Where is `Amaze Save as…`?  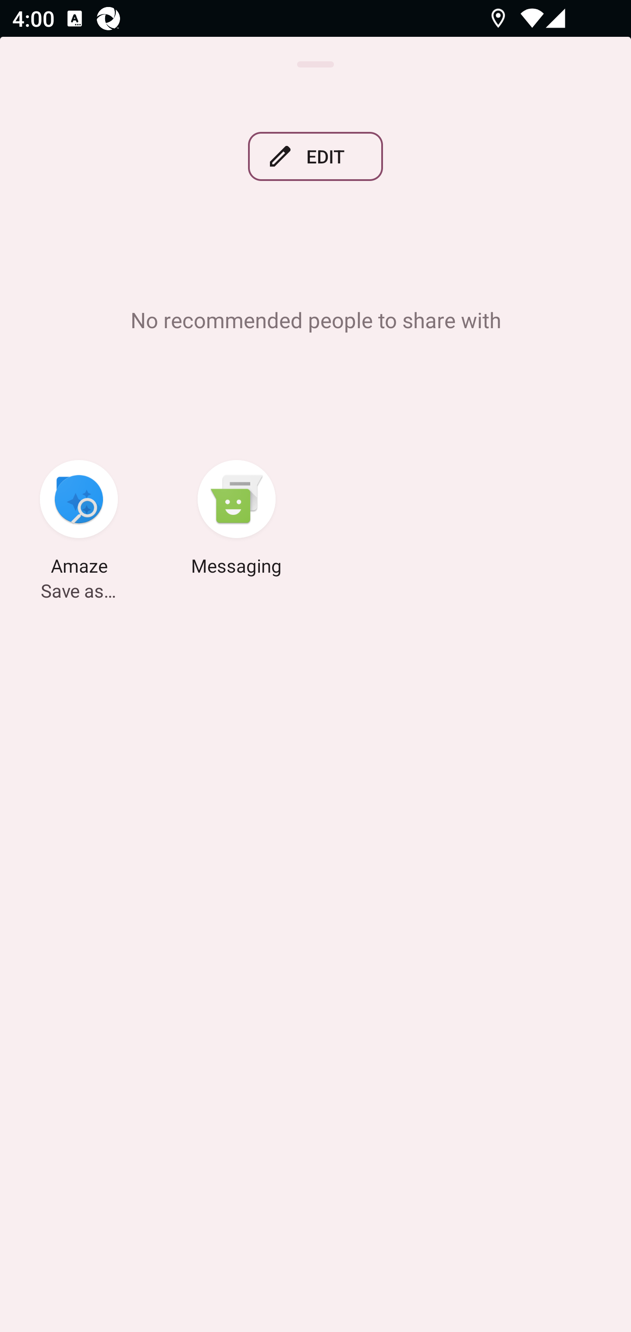
Amaze Save as… is located at coordinates (79, 520).